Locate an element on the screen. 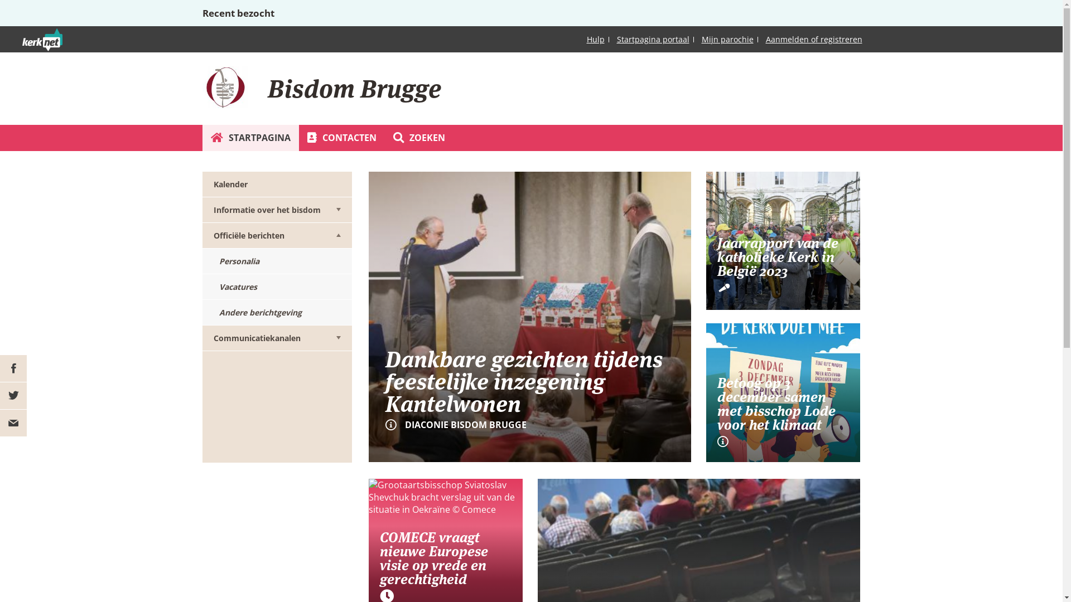  ZOEKEN is located at coordinates (419, 138).